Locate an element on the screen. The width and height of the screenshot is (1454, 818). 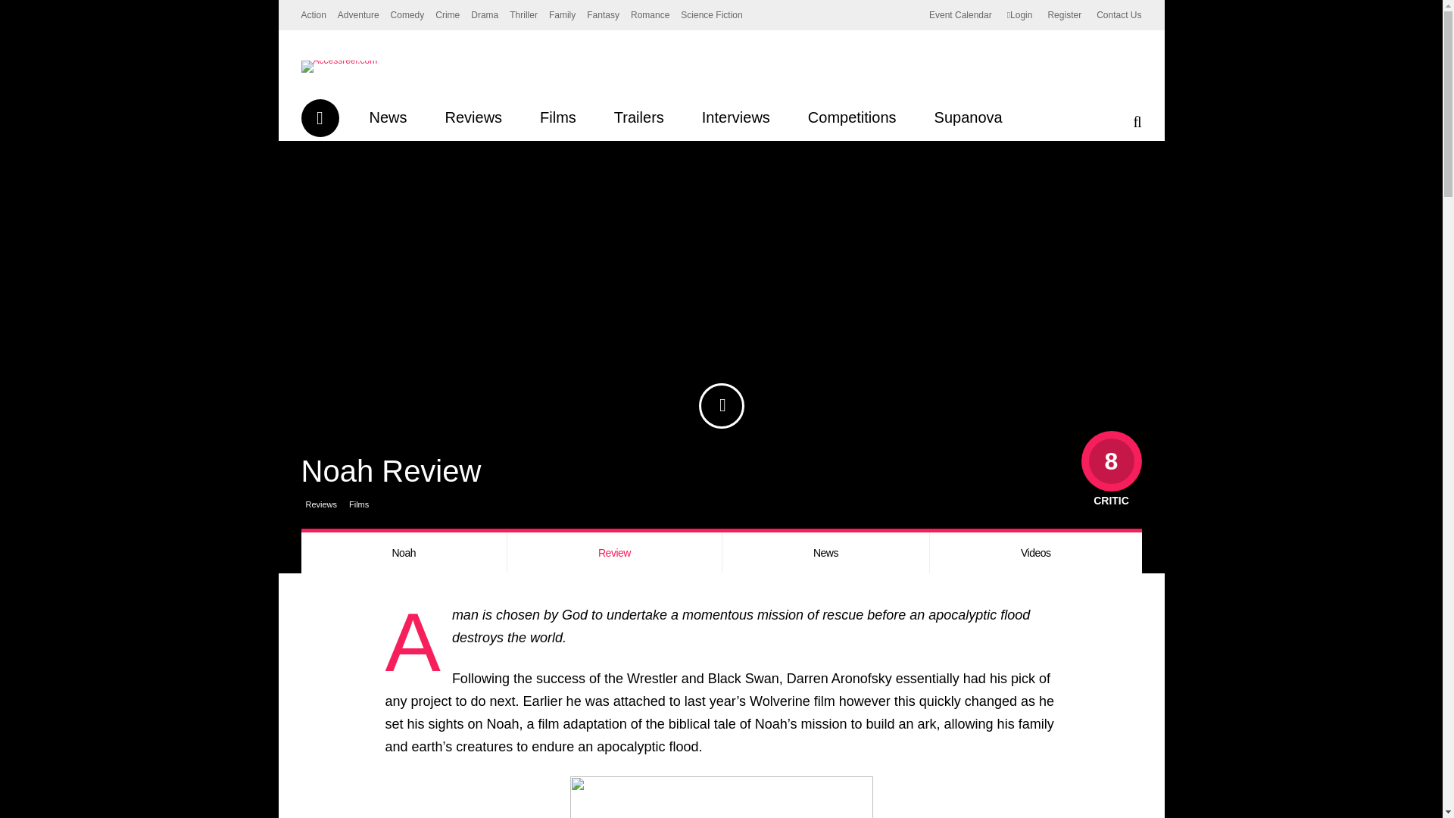
Adventure is located at coordinates (358, 15).